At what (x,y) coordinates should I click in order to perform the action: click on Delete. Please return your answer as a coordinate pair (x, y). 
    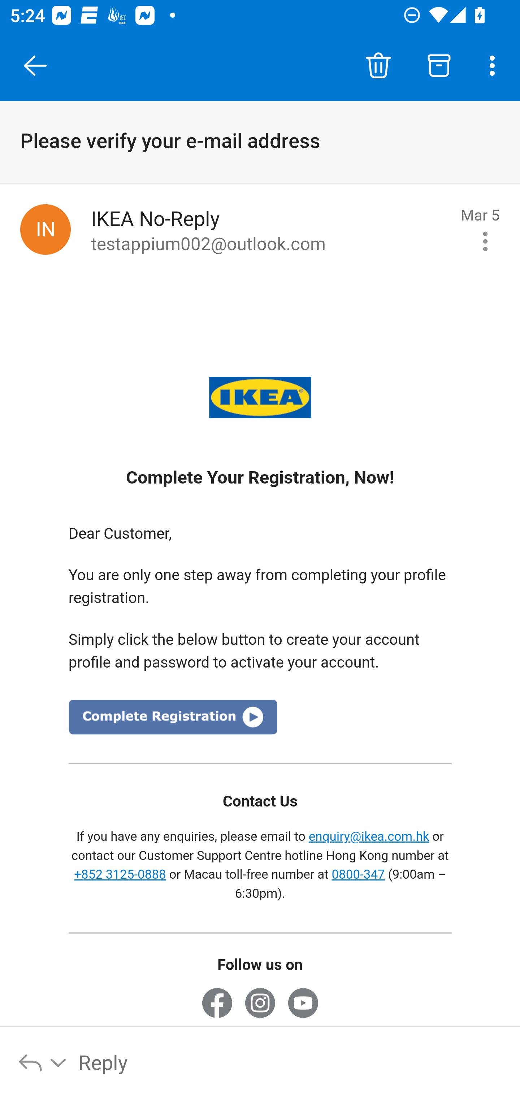
    Looking at the image, I should click on (378, 66).